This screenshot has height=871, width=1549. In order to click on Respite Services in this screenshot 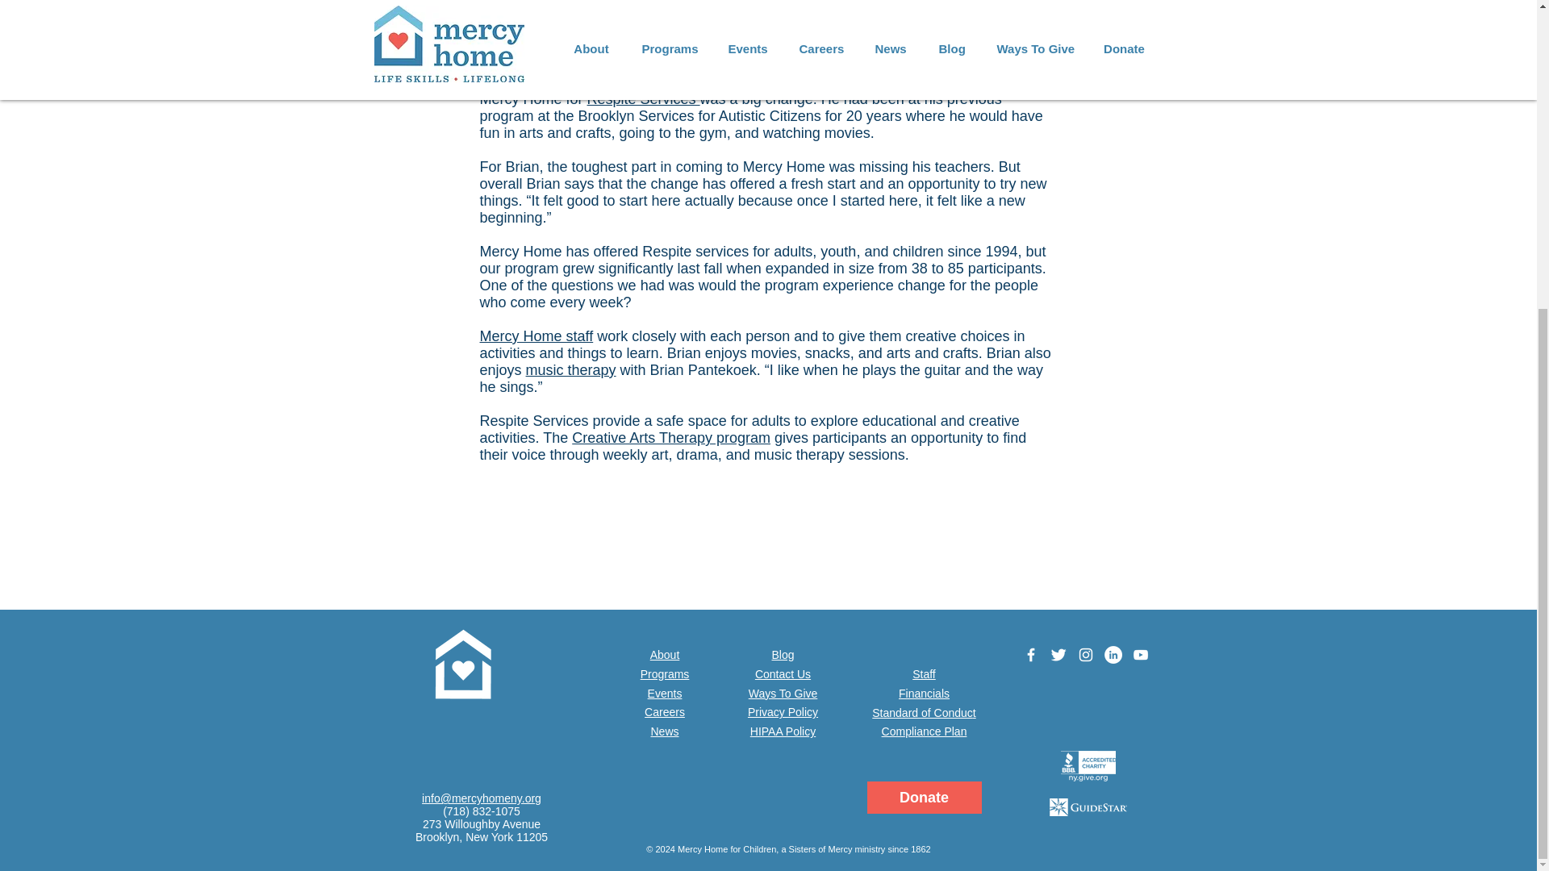, I will do `click(643, 98)`.